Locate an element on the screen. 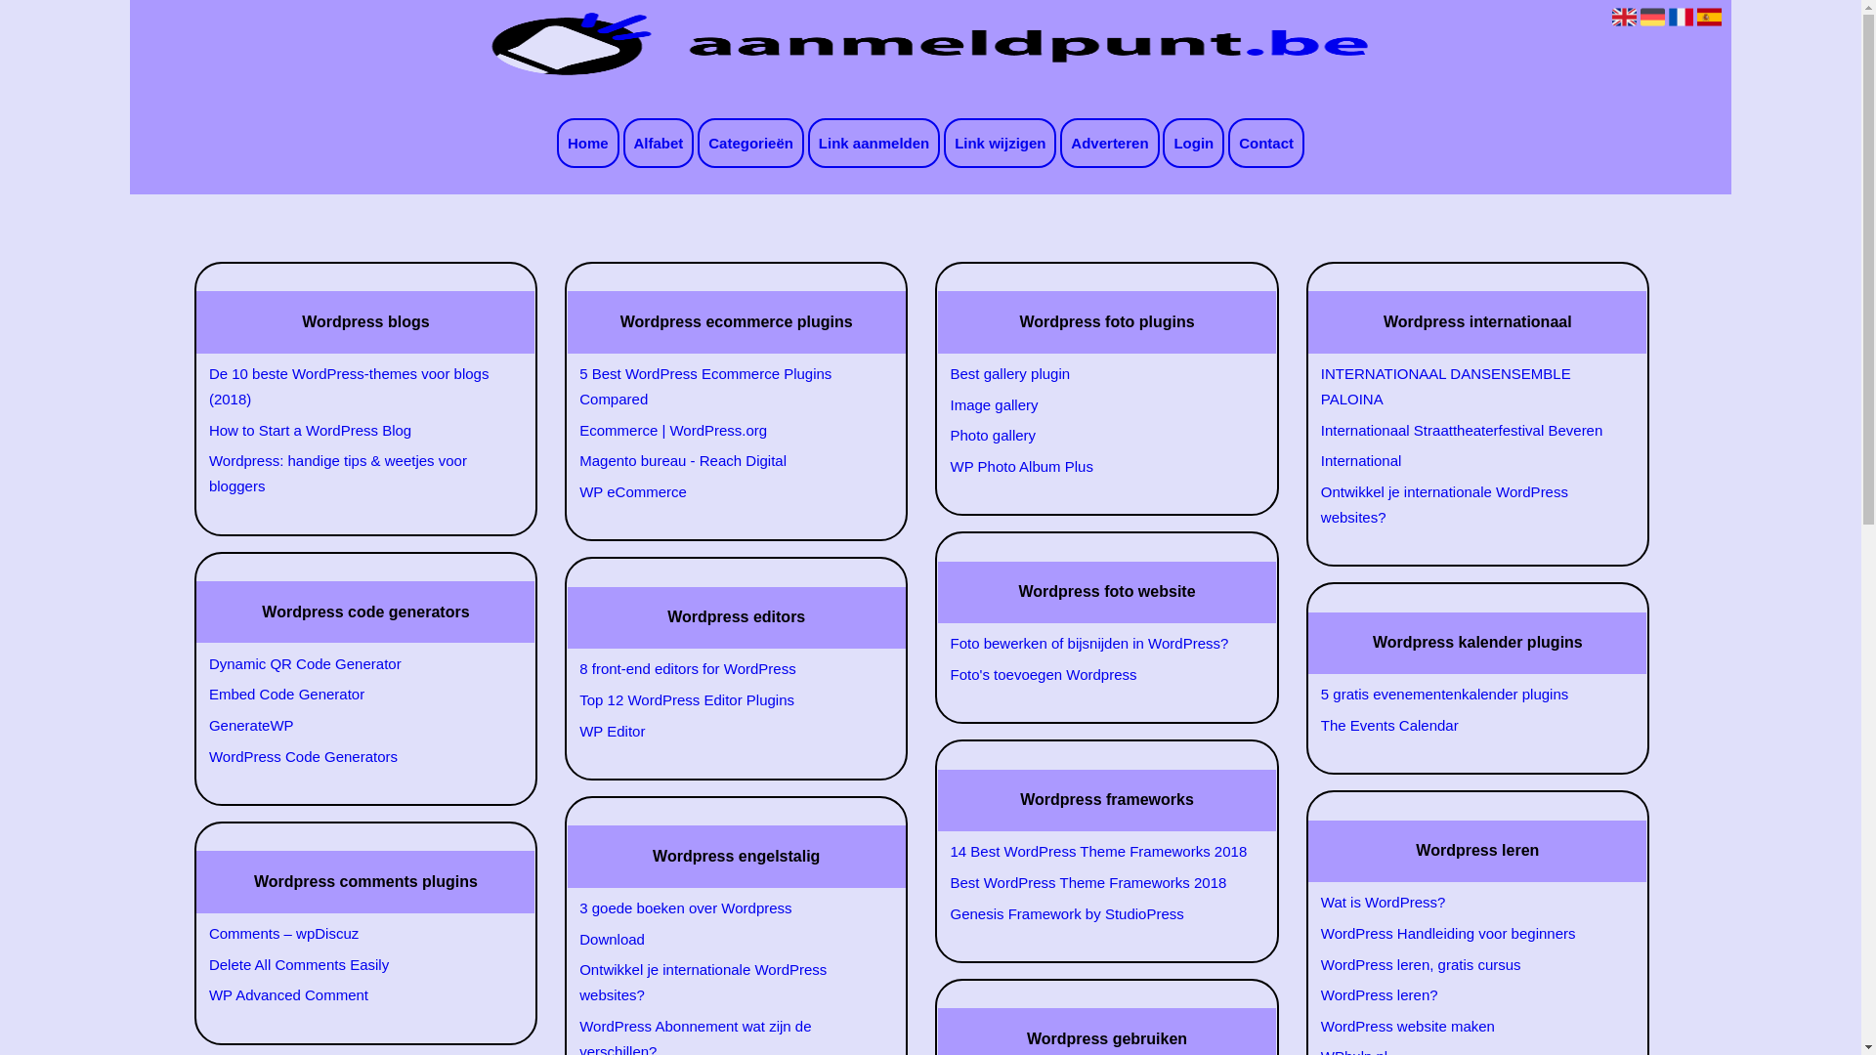 The width and height of the screenshot is (1876, 1055). Internationaal Straattheaterfestival Beveren is located at coordinates (1467, 431).